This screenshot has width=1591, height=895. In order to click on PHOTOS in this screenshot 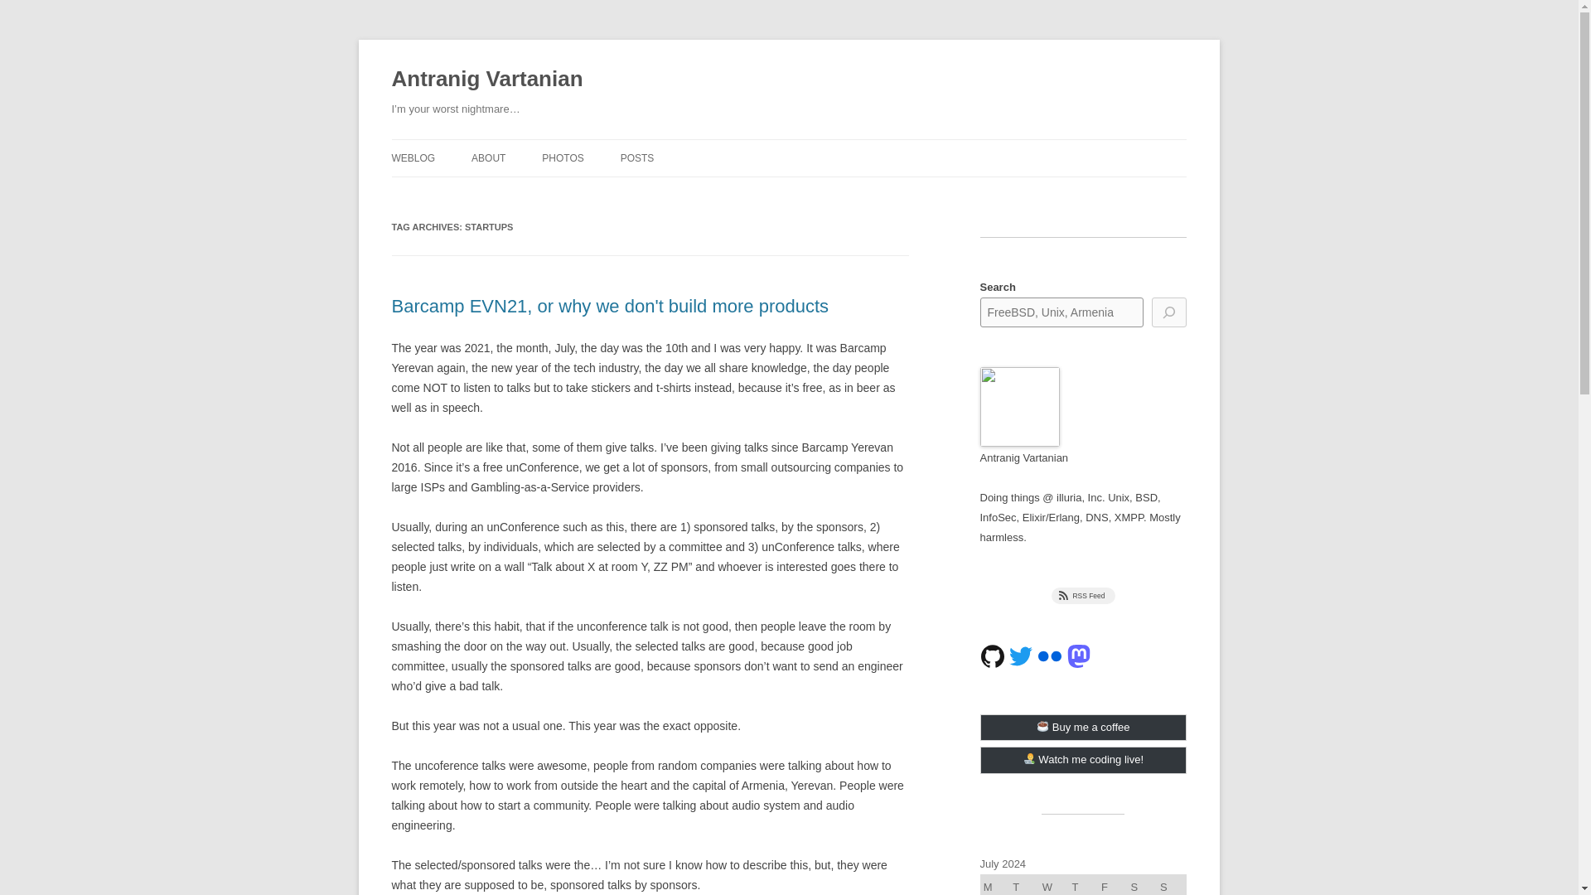, I will do `click(563, 157)`.